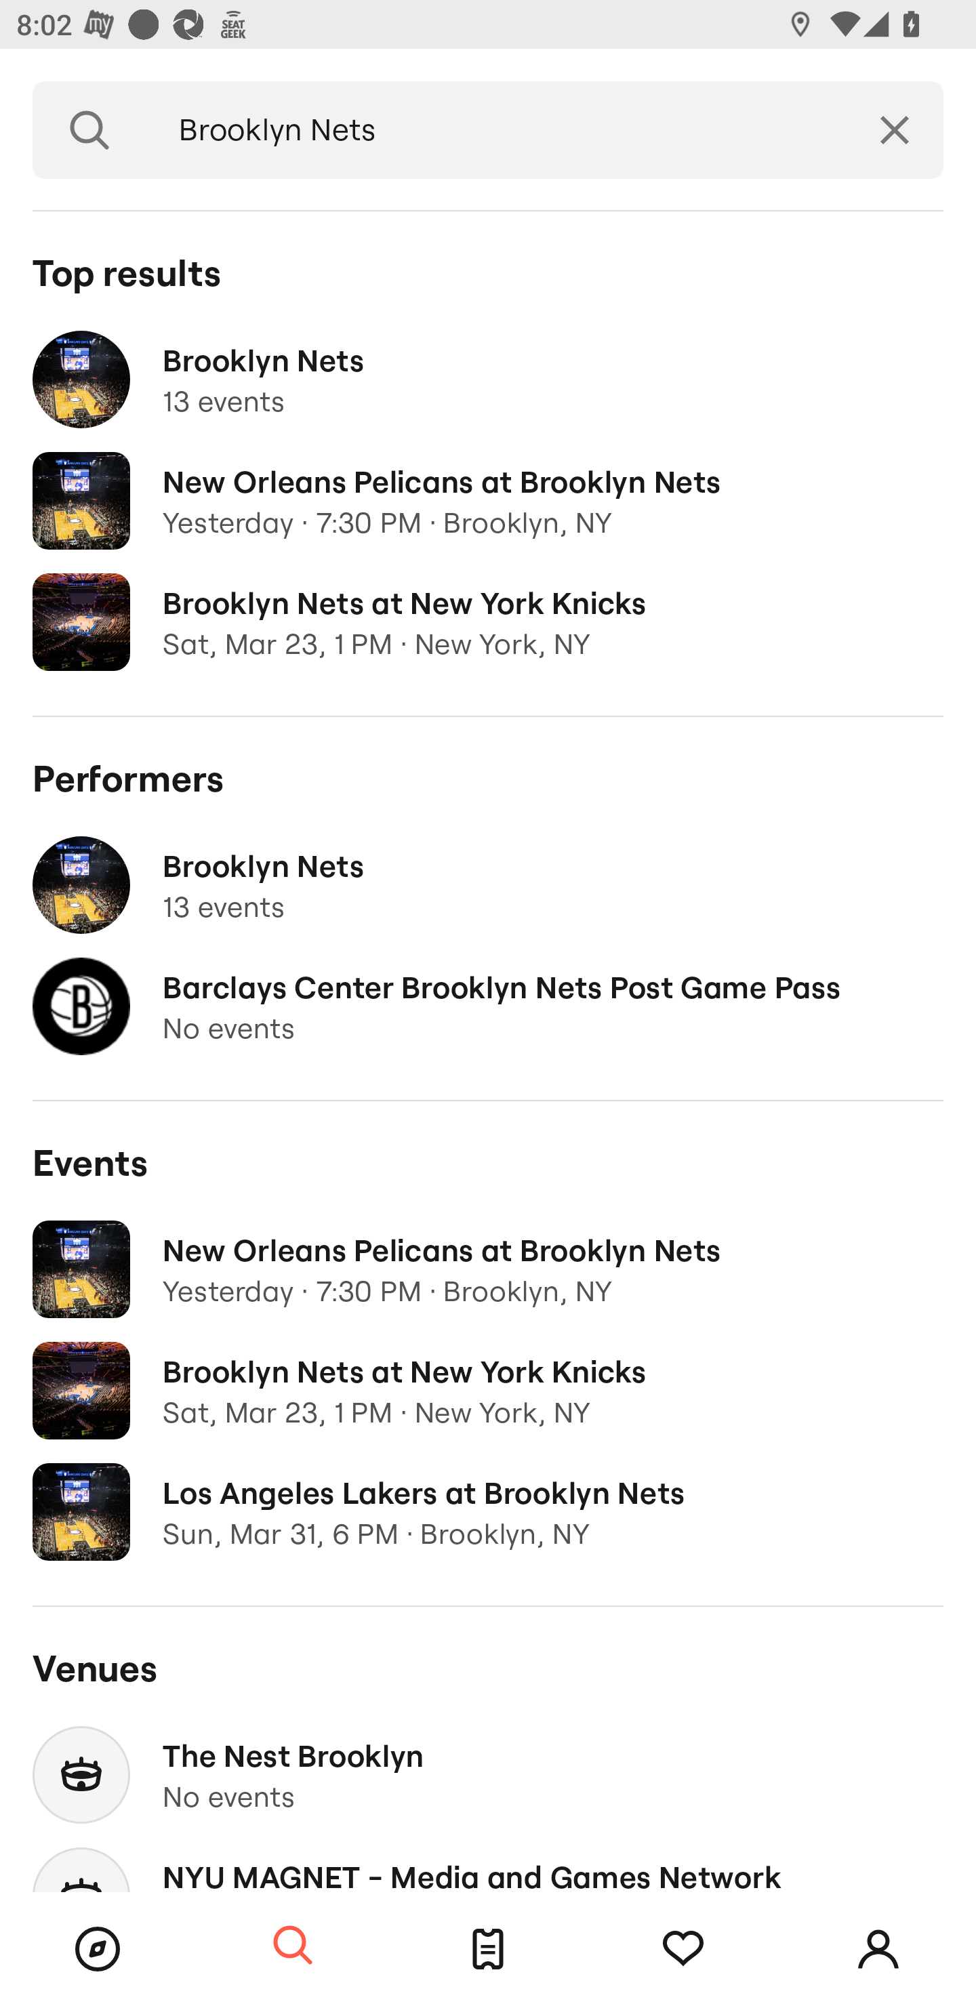 The image size is (976, 2006). Describe the element at coordinates (895, 130) in the screenshot. I see `Clear` at that location.